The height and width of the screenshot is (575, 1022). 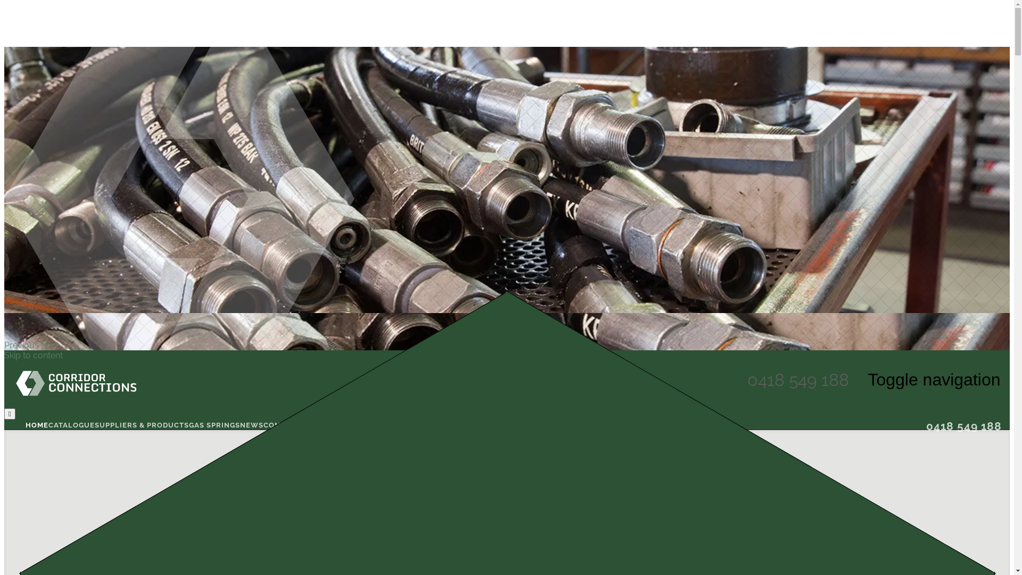 What do you see at coordinates (50, 345) in the screenshot?
I see `Next` at bounding box center [50, 345].